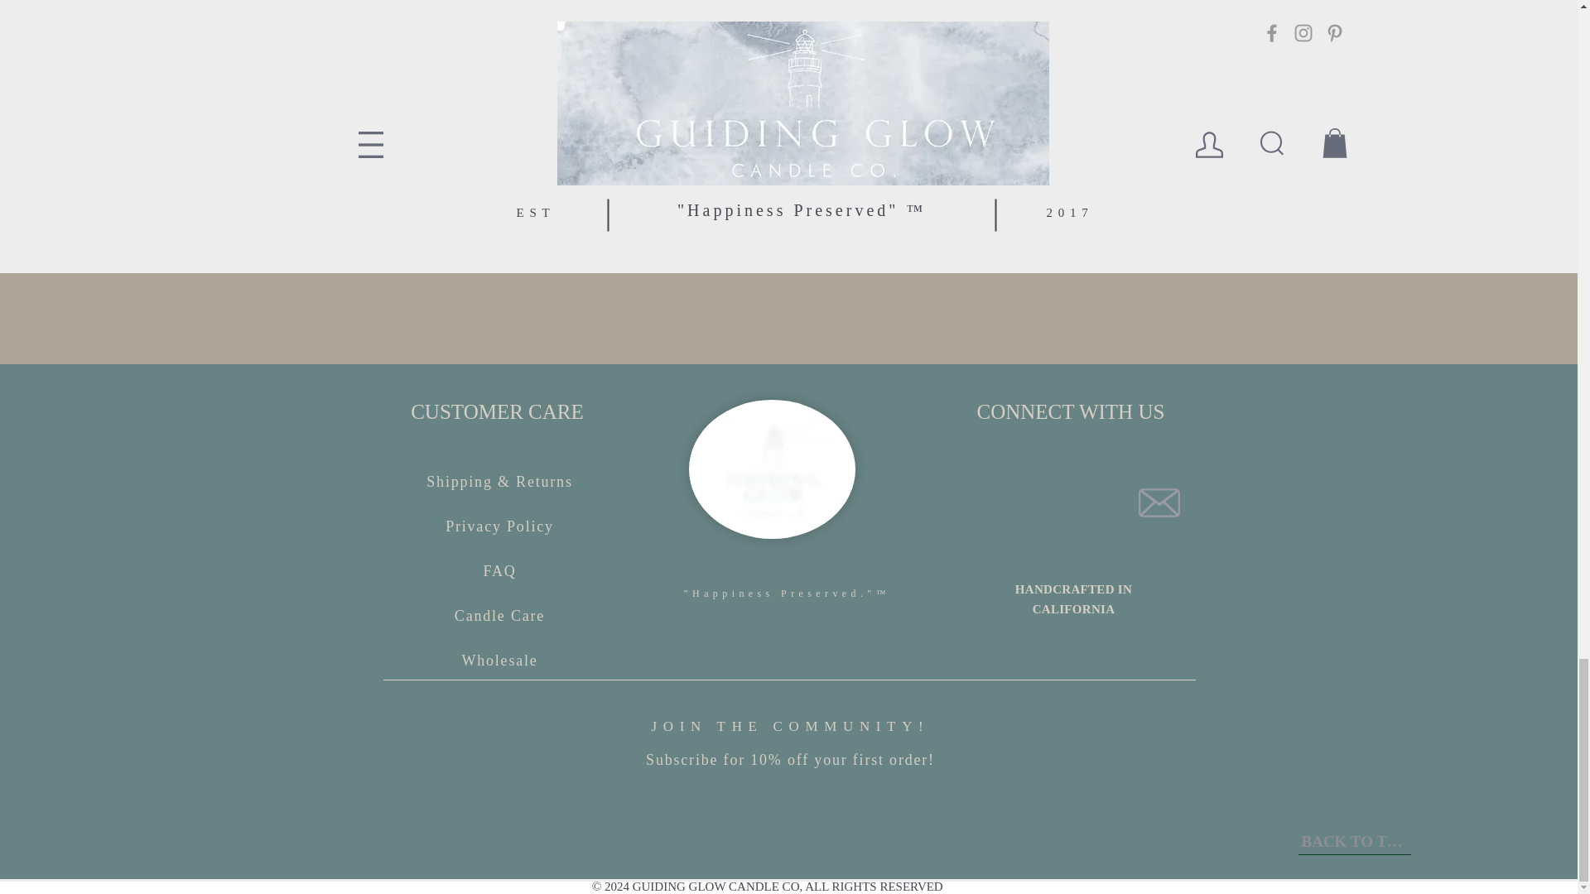 Image resolution: width=1590 pixels, height=894 pixels. What do you see at coordinates (499, 525) in the screenshot?
I see `Privacy Policy` at bounding box center [499, 525].